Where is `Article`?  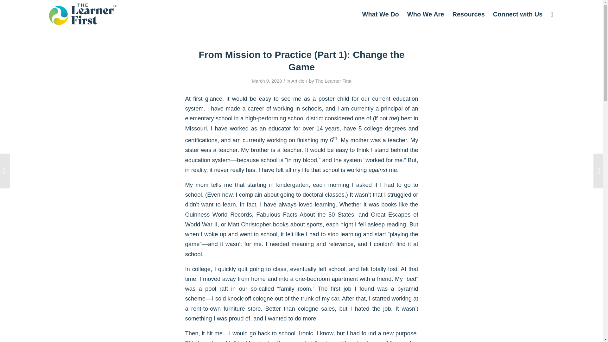 Article is located at coordinates (298, 81).